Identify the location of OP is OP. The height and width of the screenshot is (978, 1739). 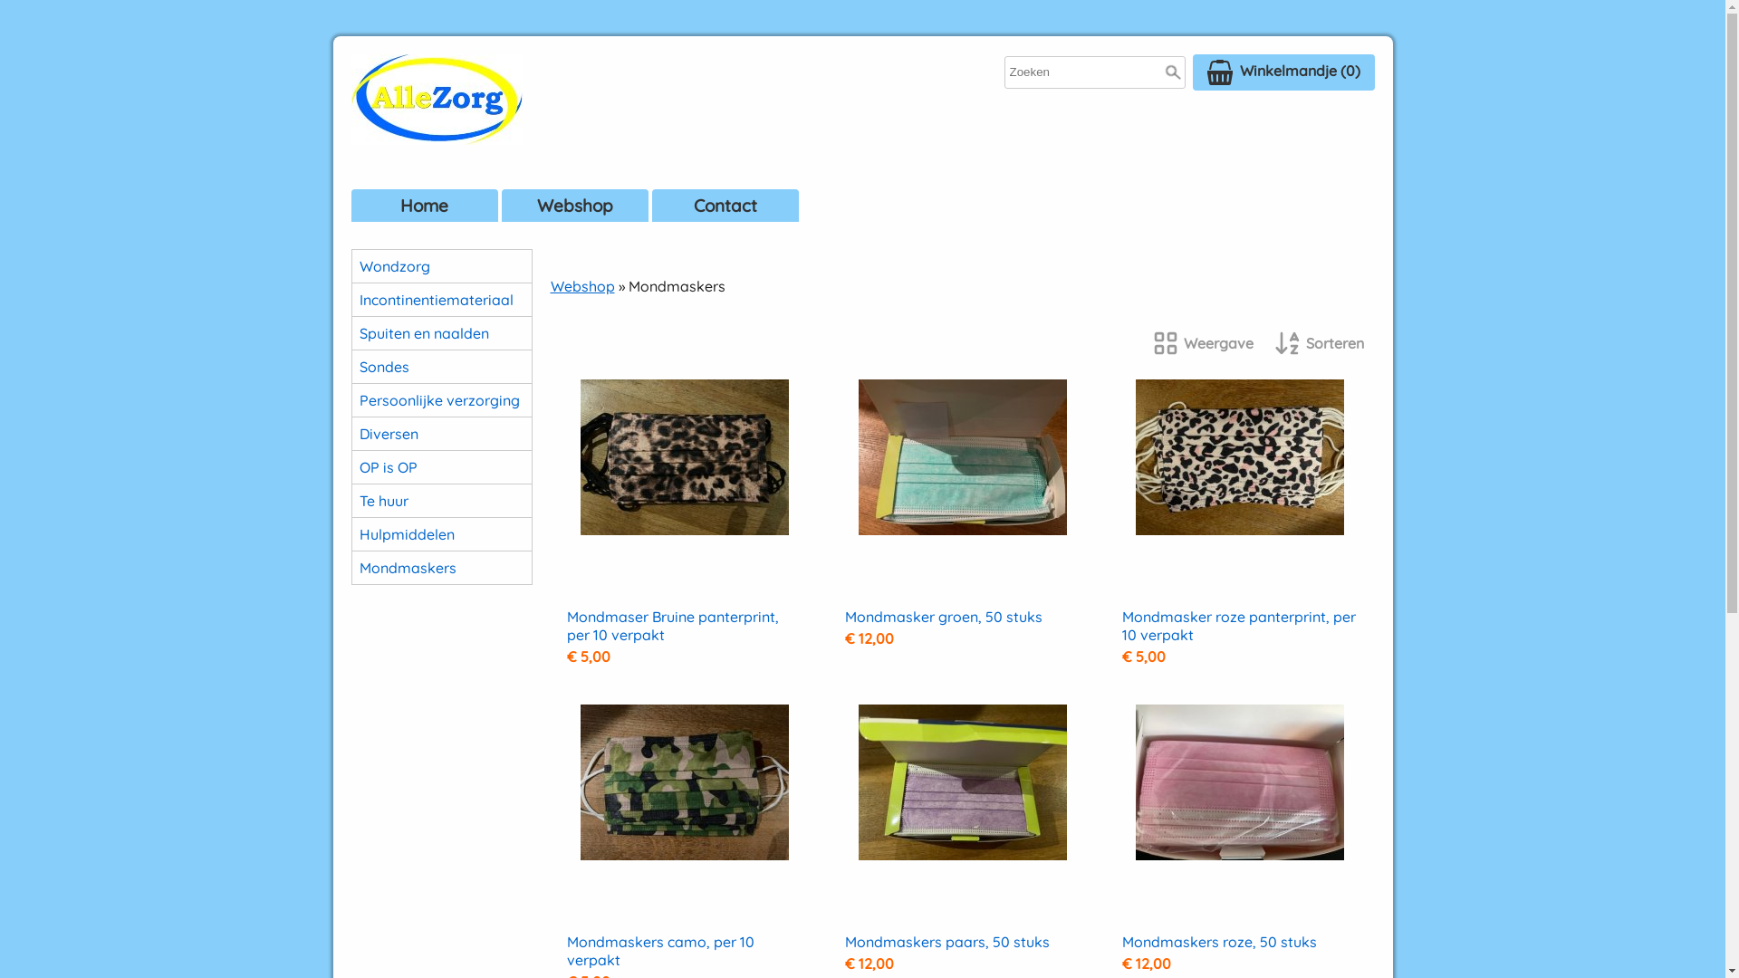
(441, 467).